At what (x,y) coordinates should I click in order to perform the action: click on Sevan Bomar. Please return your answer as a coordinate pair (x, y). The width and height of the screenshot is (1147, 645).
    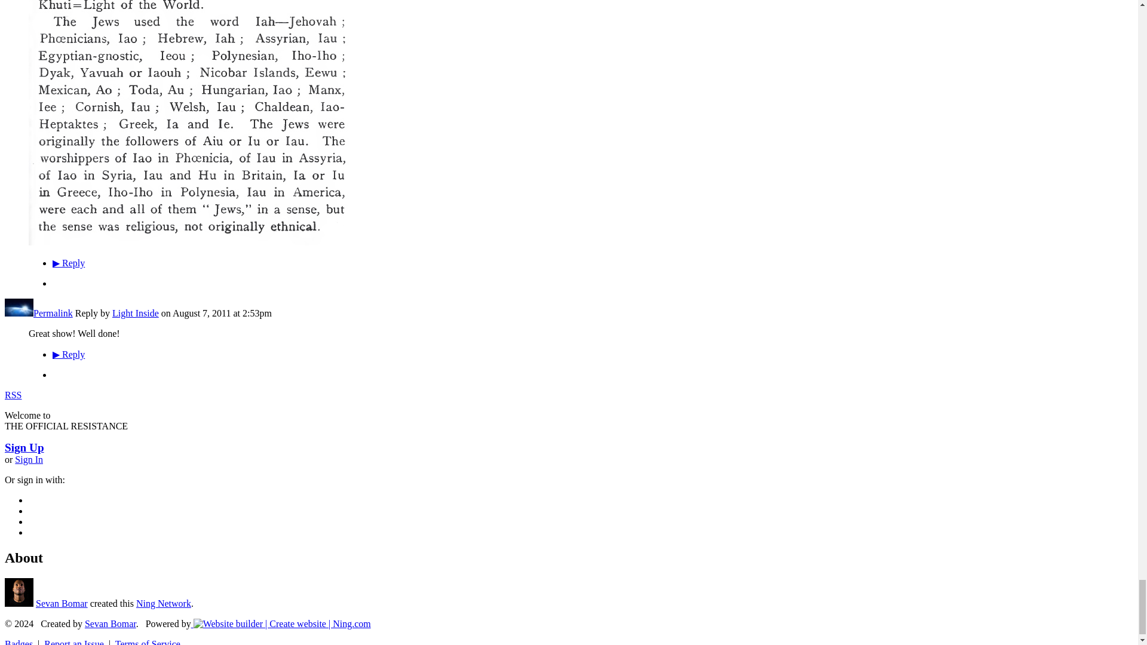
    Looking at the image, I should click on (19, 603).